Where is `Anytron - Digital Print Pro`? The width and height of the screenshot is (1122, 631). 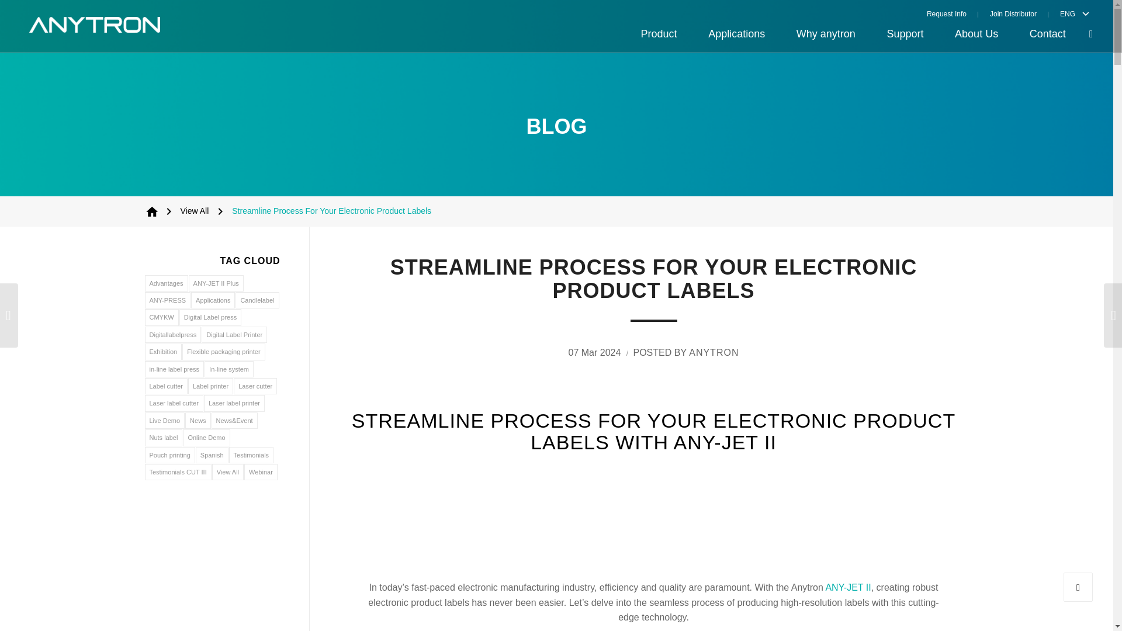
Anytron - Digital Print Pro is located at coordinates (152, 211).